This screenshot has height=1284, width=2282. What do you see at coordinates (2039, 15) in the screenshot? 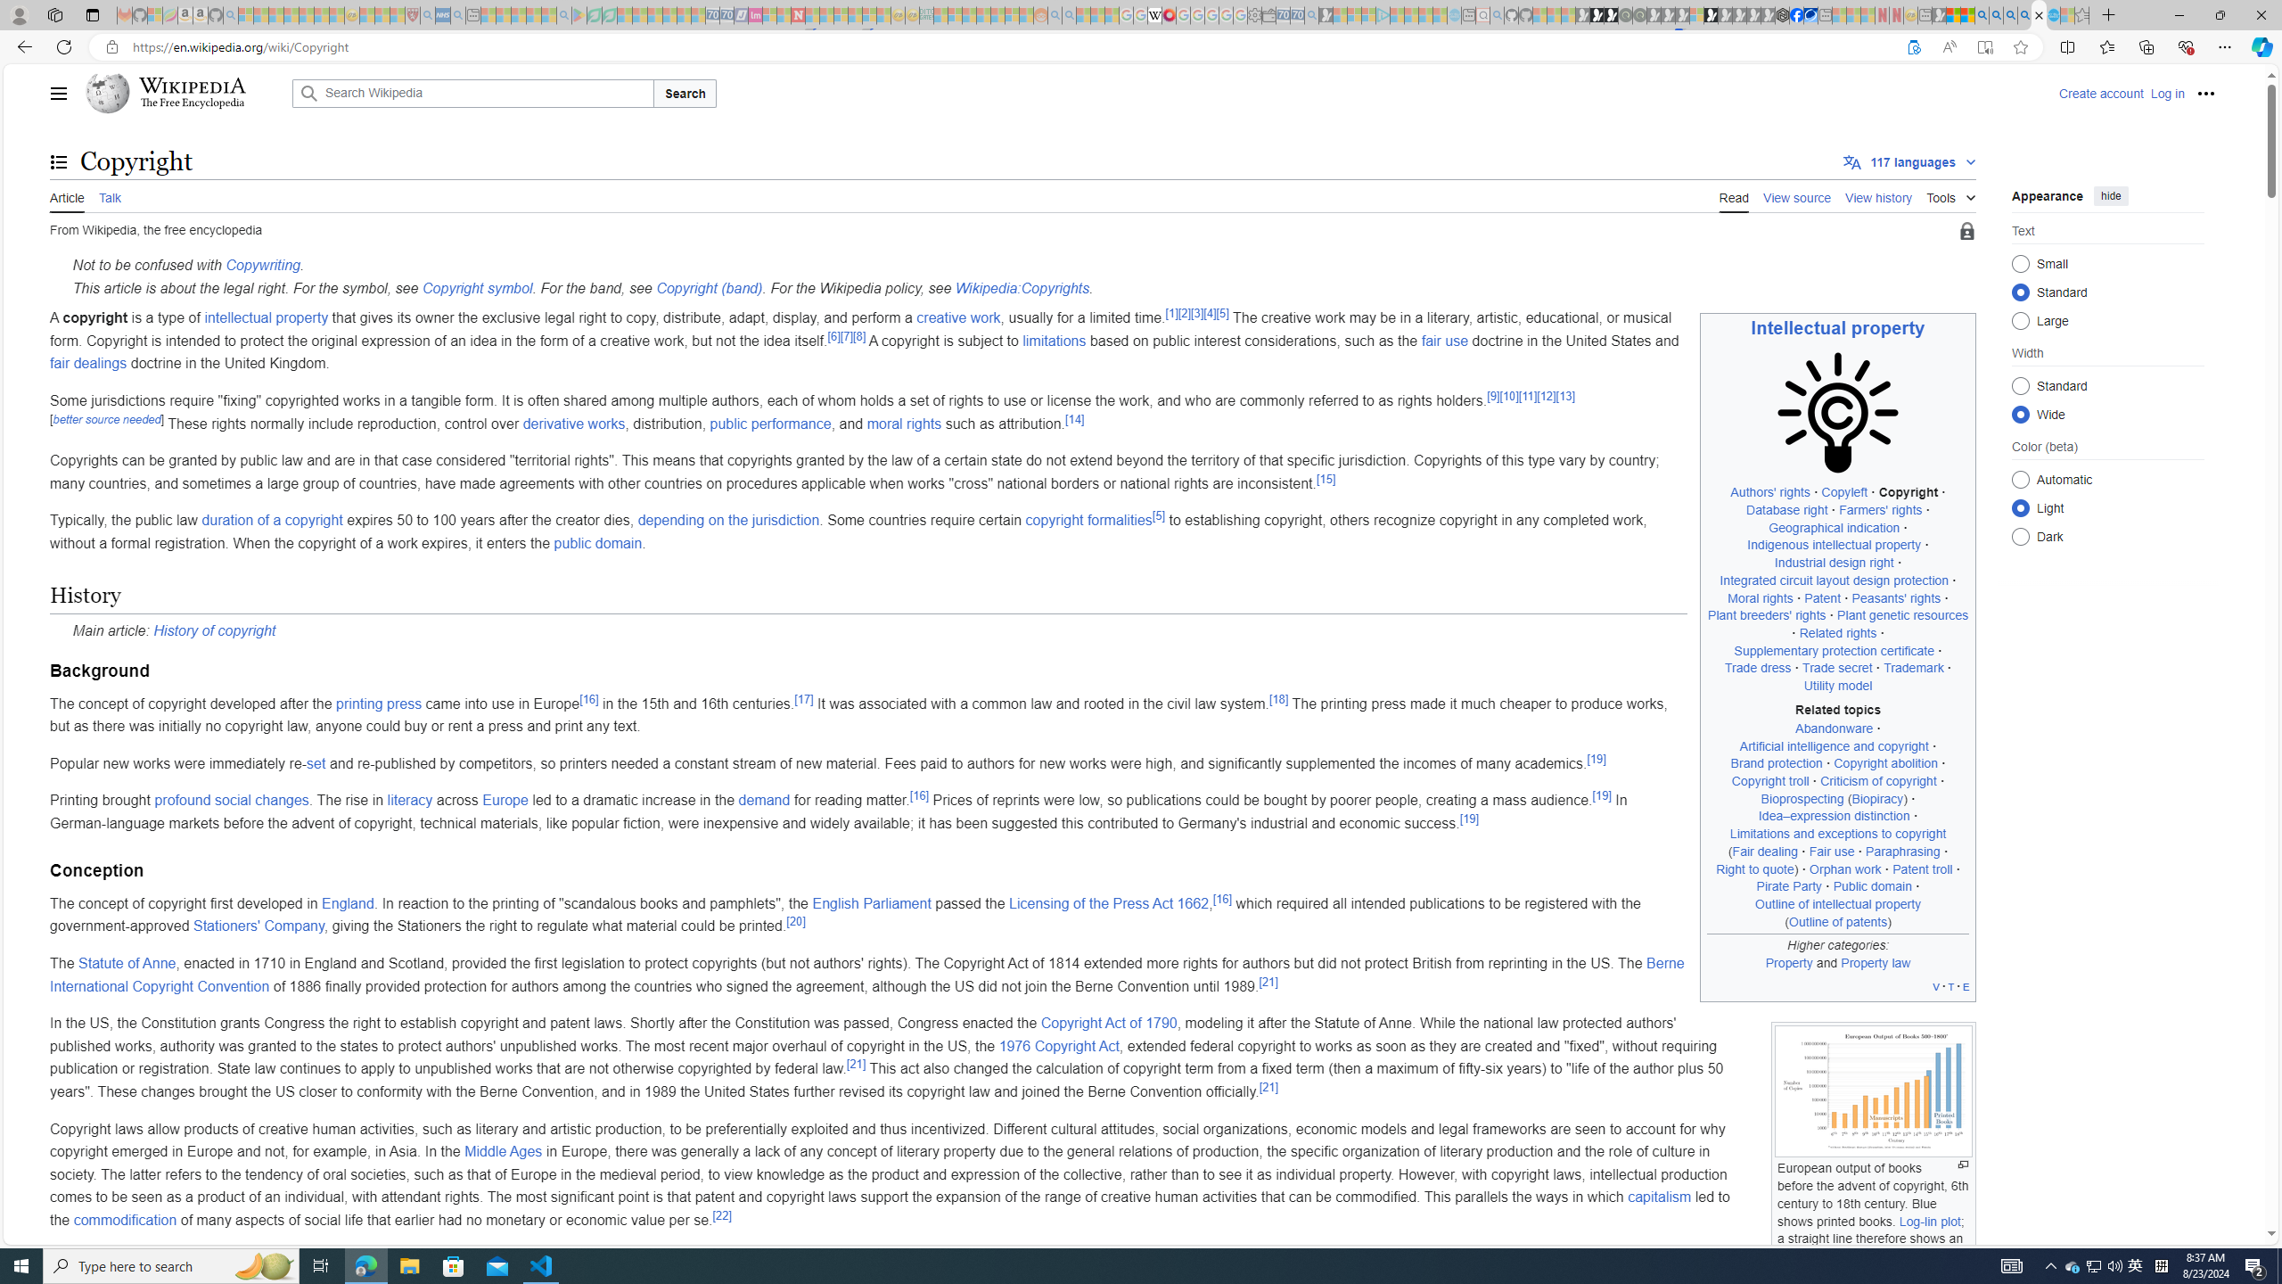
I see `Copyright - Wikipedia` at bounding box center [2039, 15].